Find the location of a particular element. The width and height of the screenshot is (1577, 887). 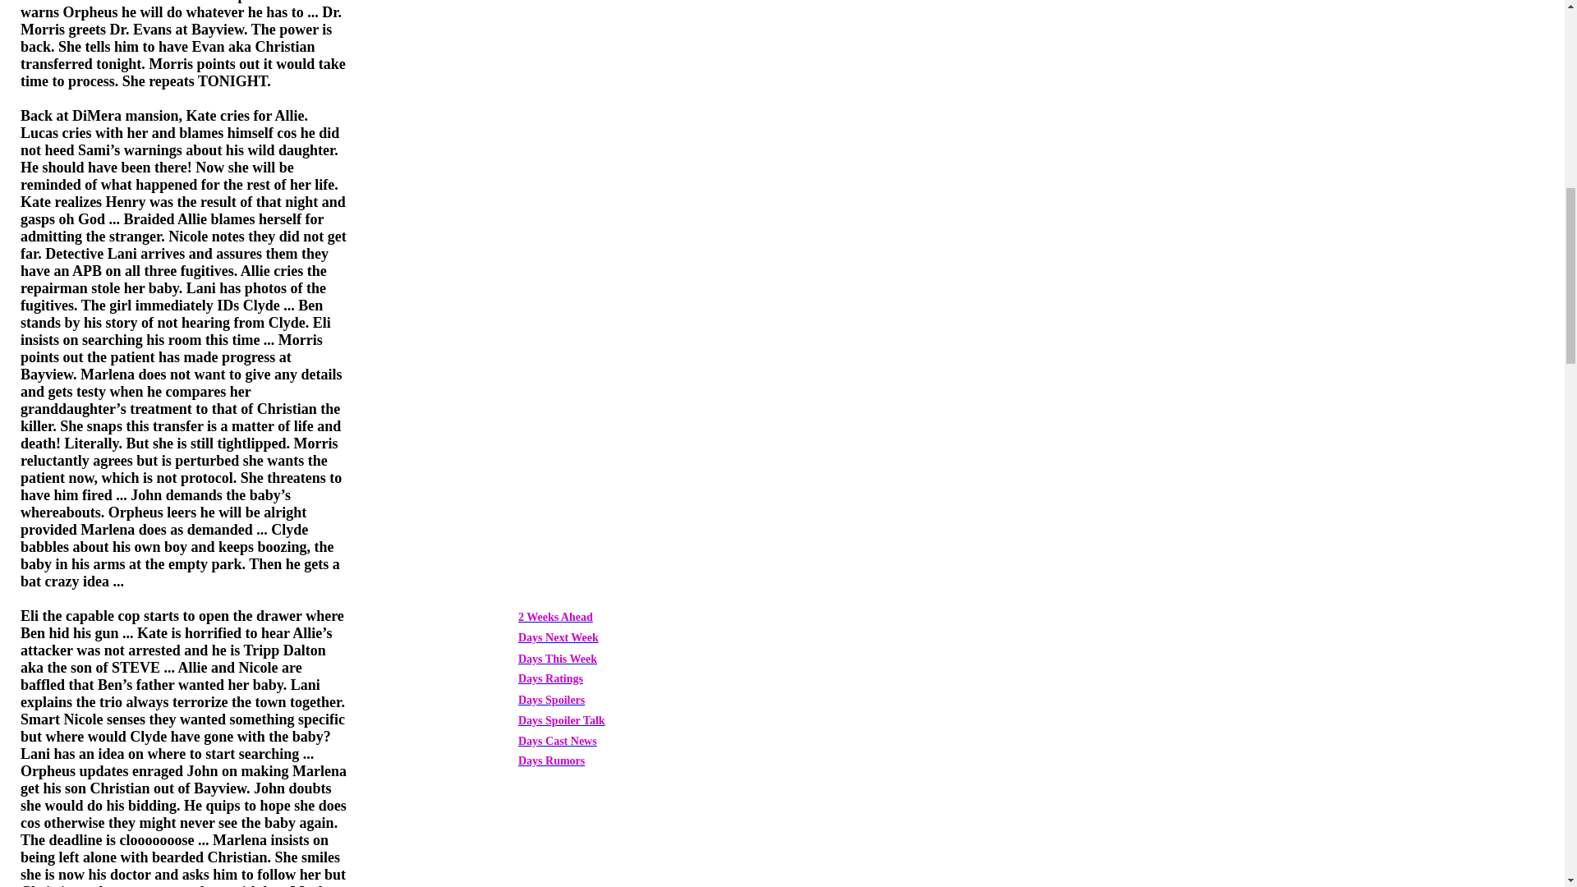

Days Cast News is located at coordinates (558, 741).